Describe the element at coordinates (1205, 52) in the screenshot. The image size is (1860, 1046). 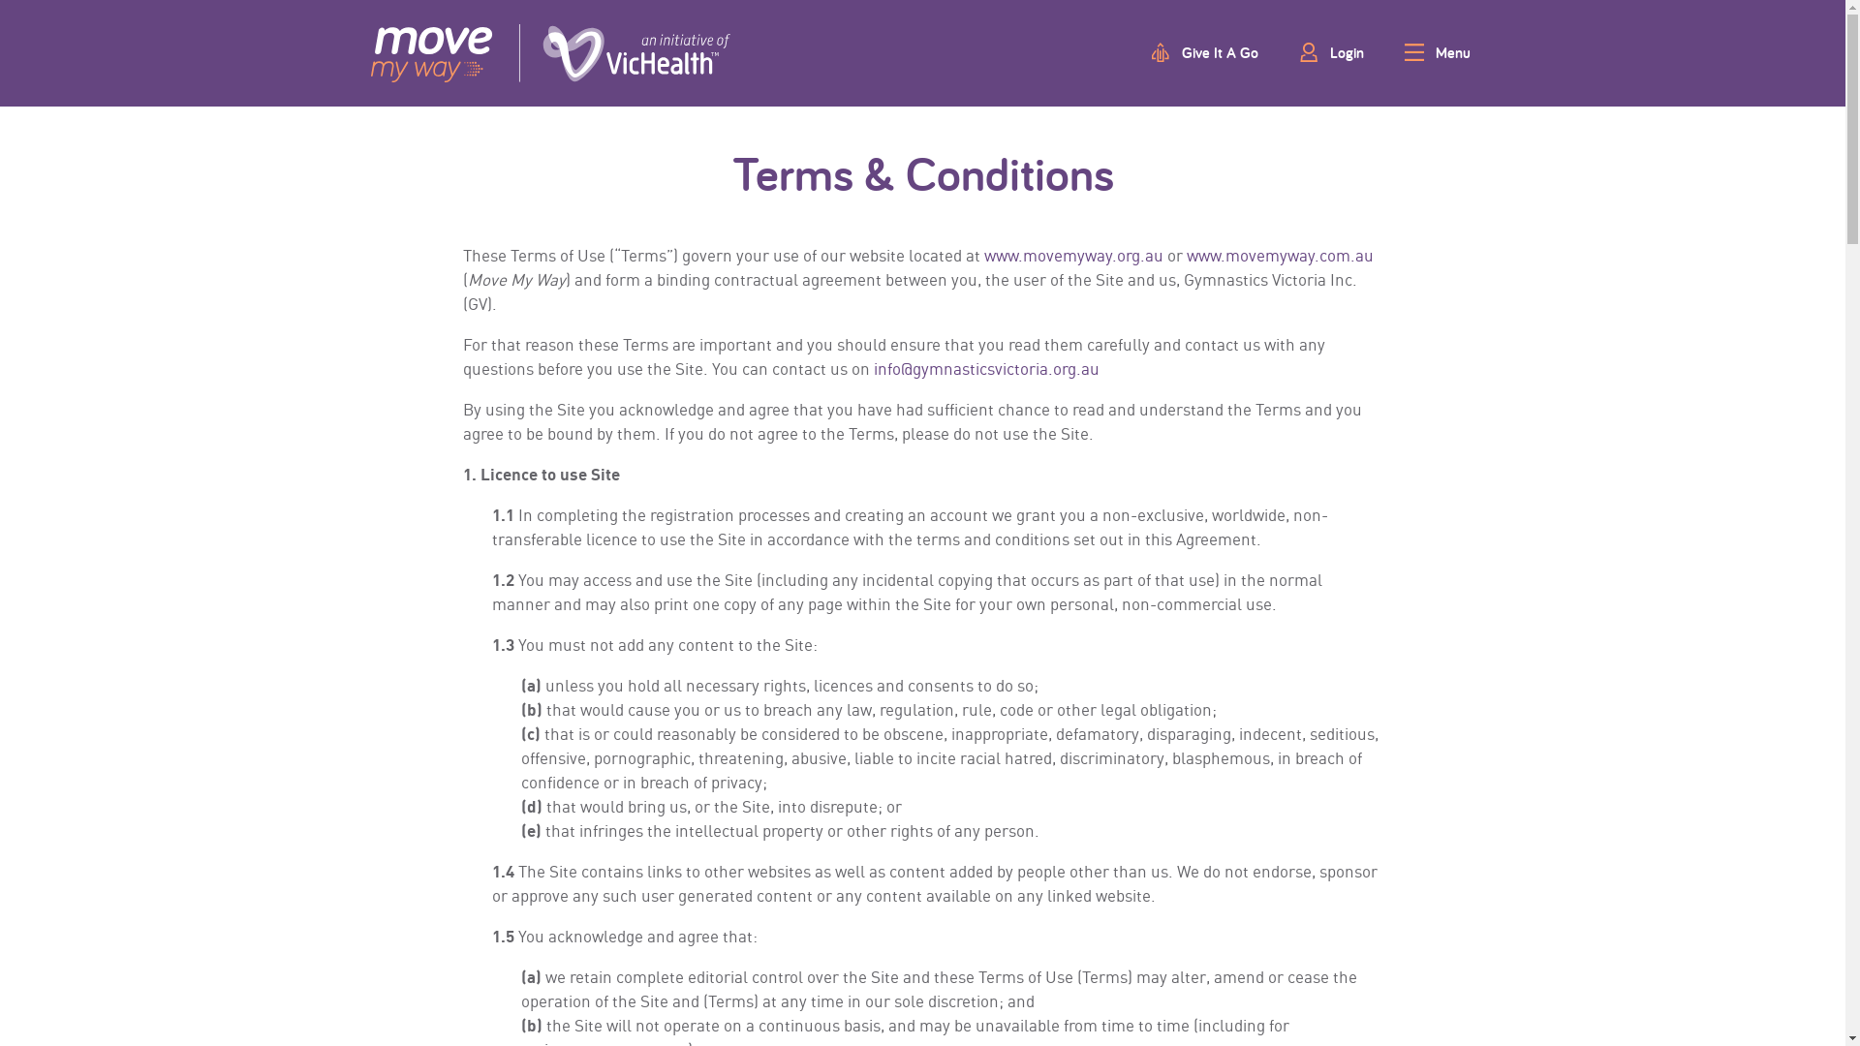
I see `Give It A Go` at that location.